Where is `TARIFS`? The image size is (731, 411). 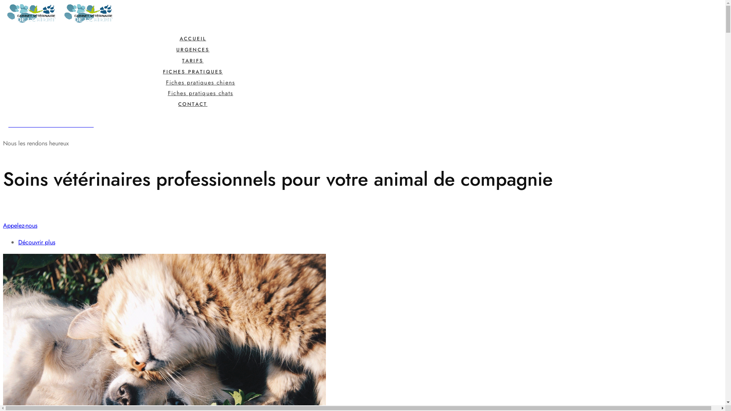
TARIFS is located at coordinates (193, 61).